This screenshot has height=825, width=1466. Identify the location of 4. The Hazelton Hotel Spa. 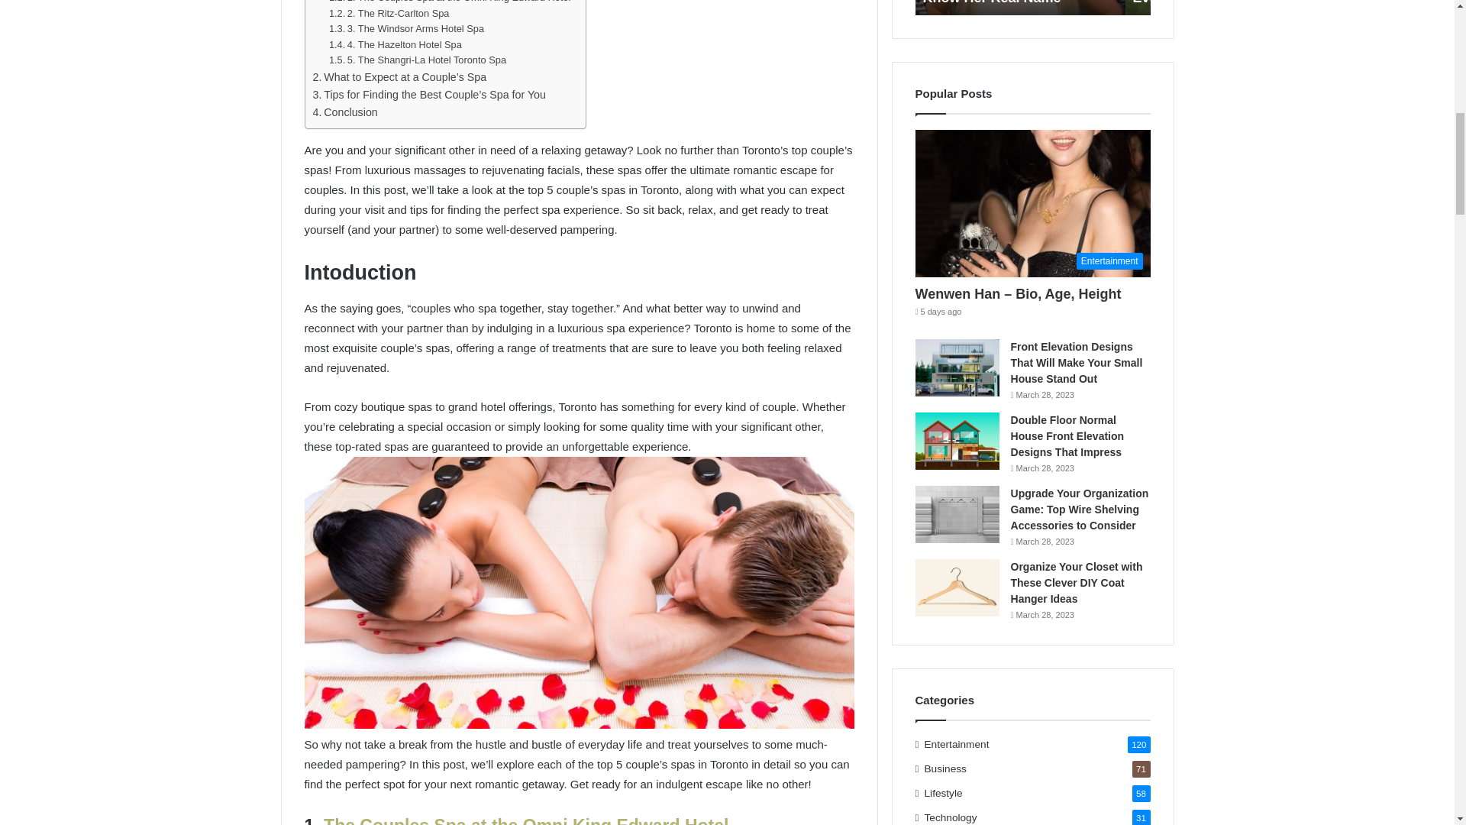
(395, 45).